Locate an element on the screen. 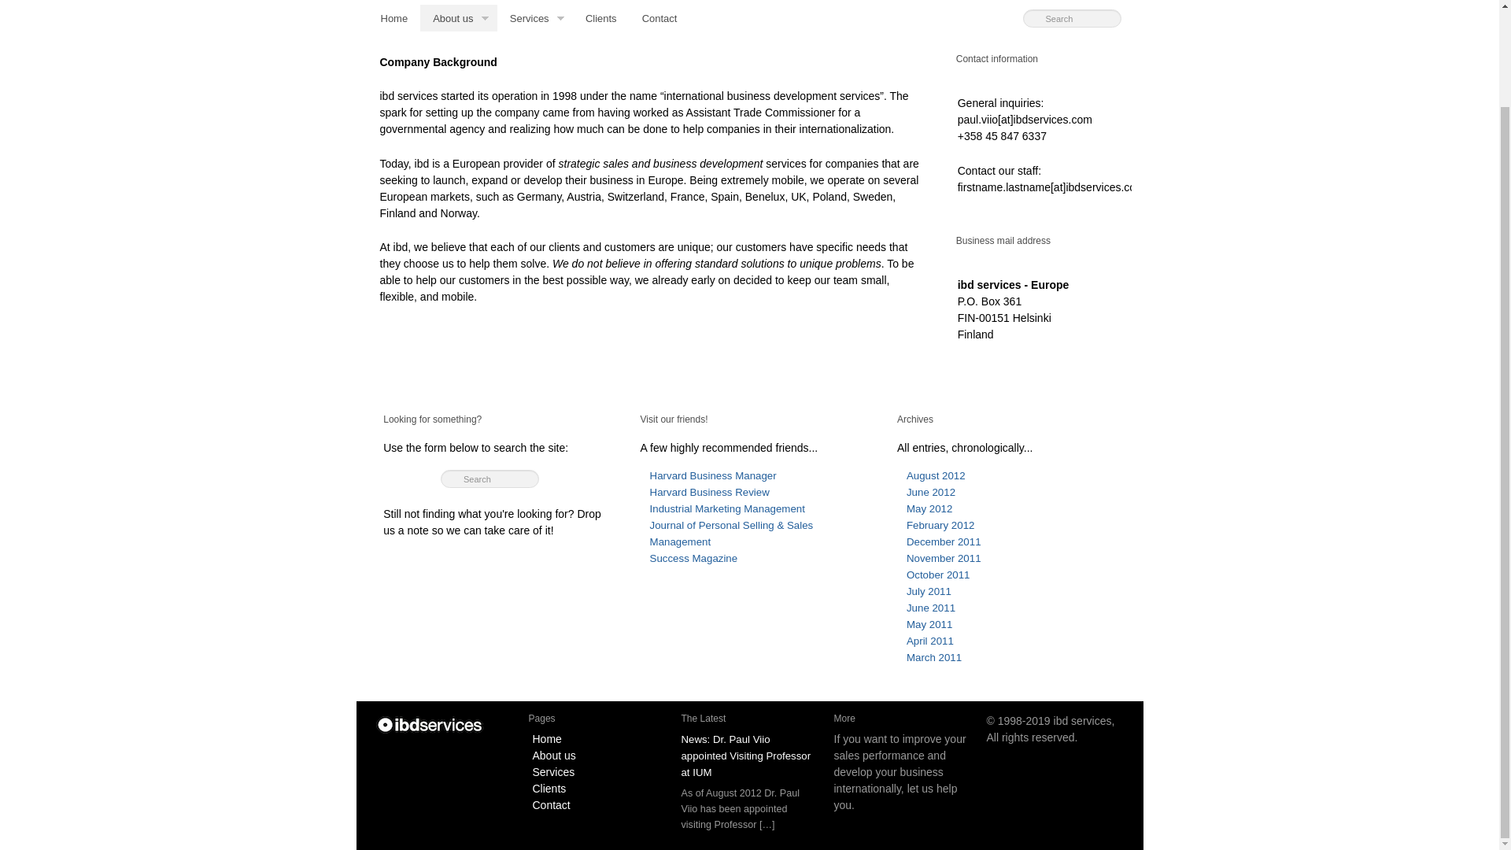  Industrial Marketing Management is located at coordinates (727, 508).